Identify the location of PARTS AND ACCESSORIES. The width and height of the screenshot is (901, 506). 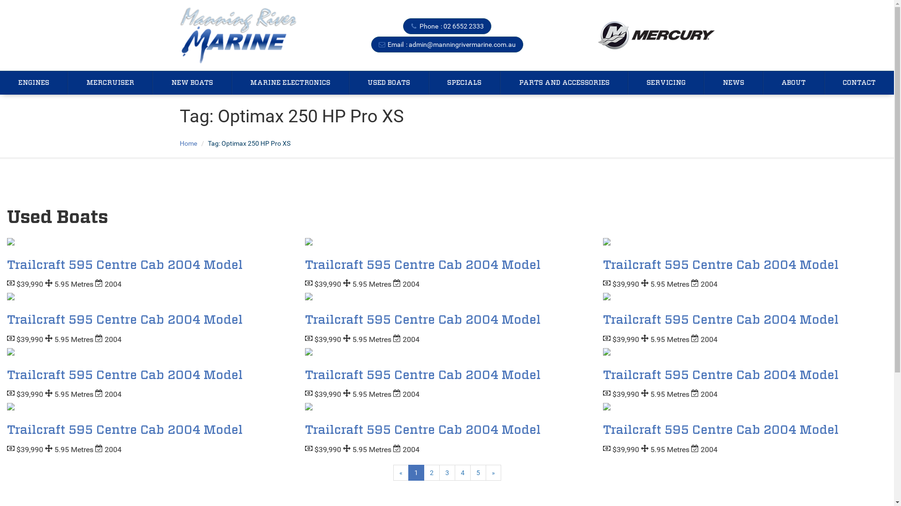
(564, 83).